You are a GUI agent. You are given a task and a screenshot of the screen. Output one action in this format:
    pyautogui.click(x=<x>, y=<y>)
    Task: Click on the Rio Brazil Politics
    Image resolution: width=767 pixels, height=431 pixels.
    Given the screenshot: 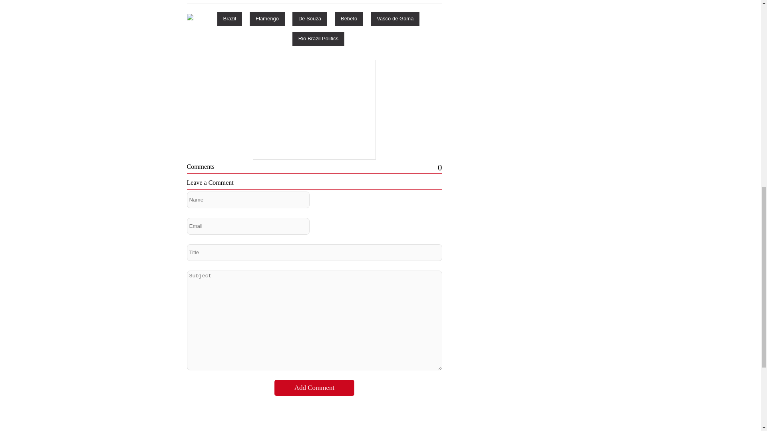 What is the action you would take?
    pyautogui.click(x=318, y=38)
    